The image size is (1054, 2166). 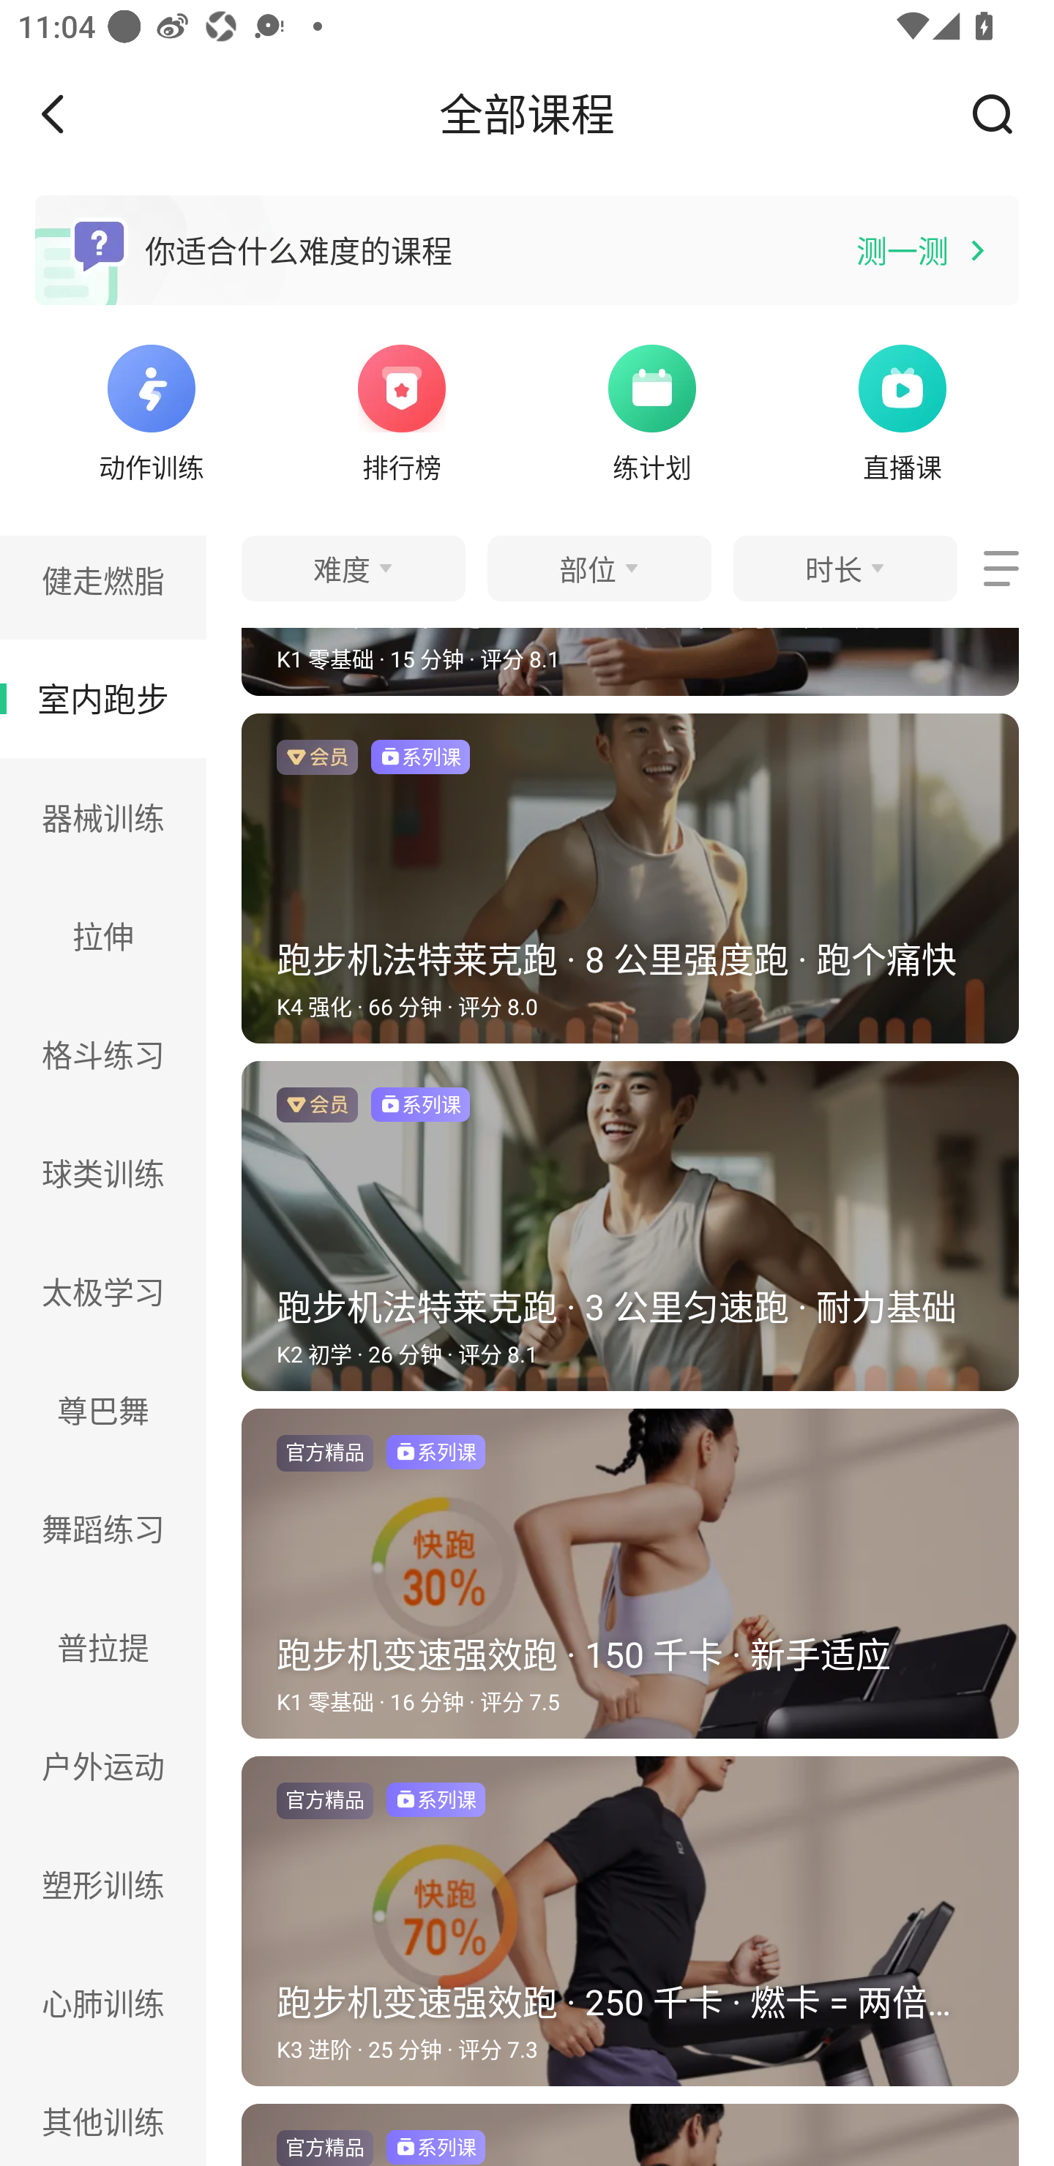 I want to click on 尊巴舞, so click(x=103, y=1409).